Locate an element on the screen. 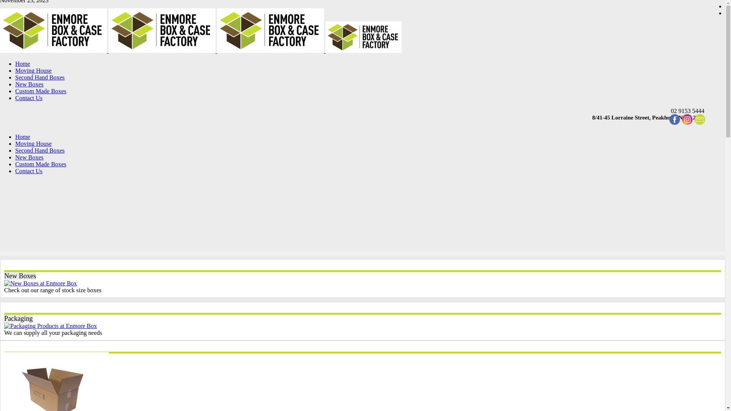 The height and width of the screenshot is (411, 731). Second Hand Boxes is located at coordinates (40, 151).